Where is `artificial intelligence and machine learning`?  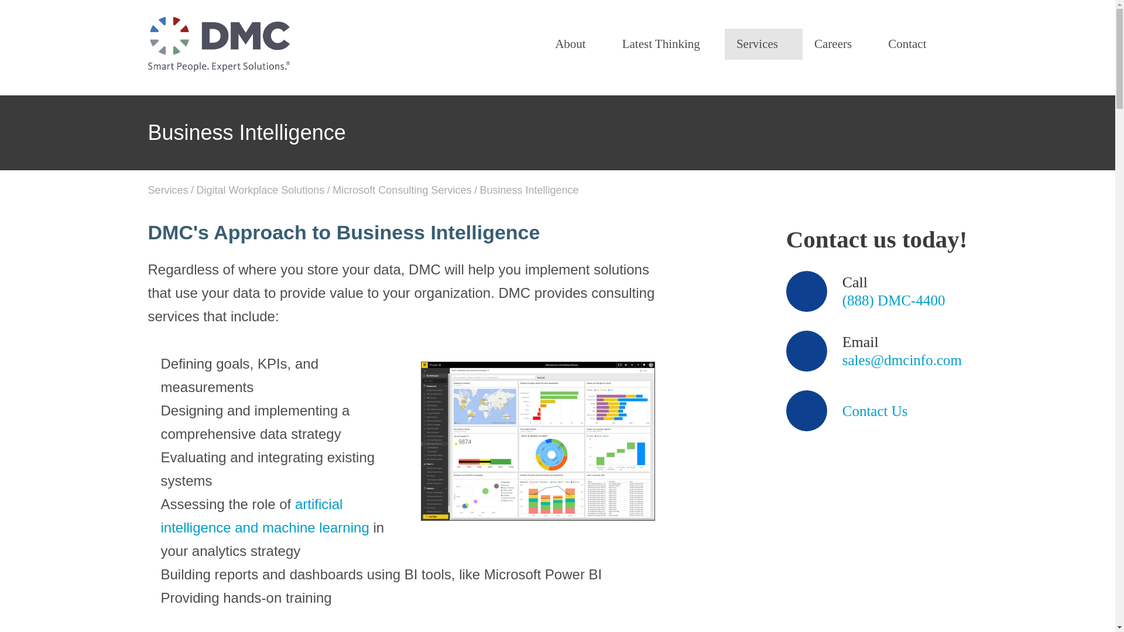
artificial intelligence and machine learning is located at coordinates (265, 515).